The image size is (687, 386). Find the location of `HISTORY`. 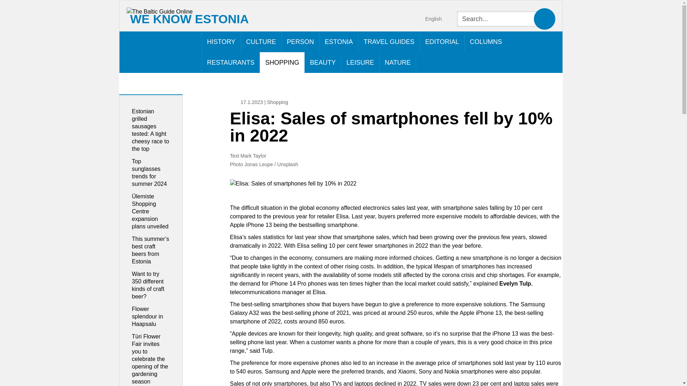

HISTORY is located at coordinates (221, 41).